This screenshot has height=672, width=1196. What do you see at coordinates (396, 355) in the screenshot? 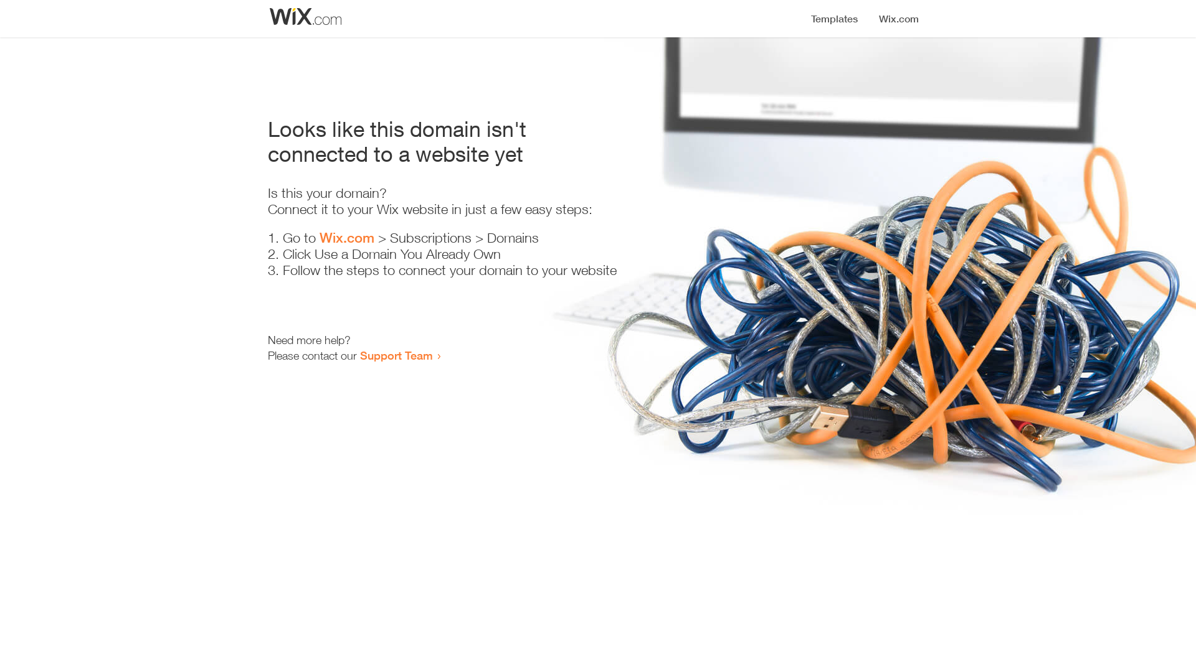
I see `Support Team` at bounding box center [396, 355].